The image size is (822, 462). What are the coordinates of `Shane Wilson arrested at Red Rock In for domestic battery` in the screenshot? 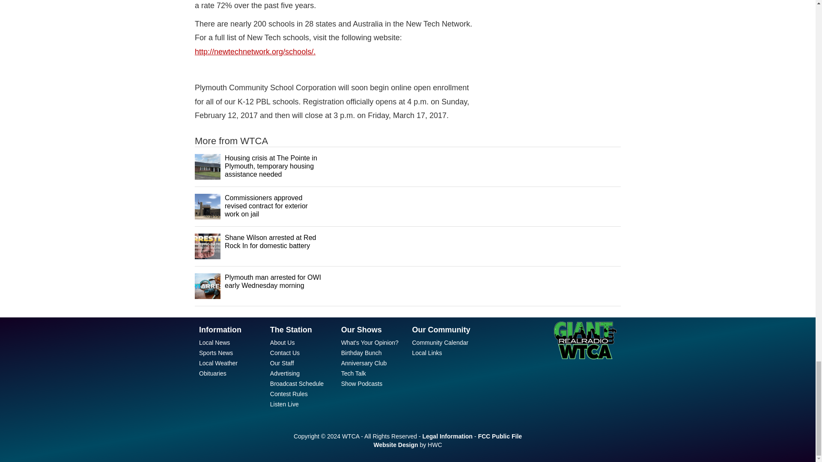 It's located at (270, 241).